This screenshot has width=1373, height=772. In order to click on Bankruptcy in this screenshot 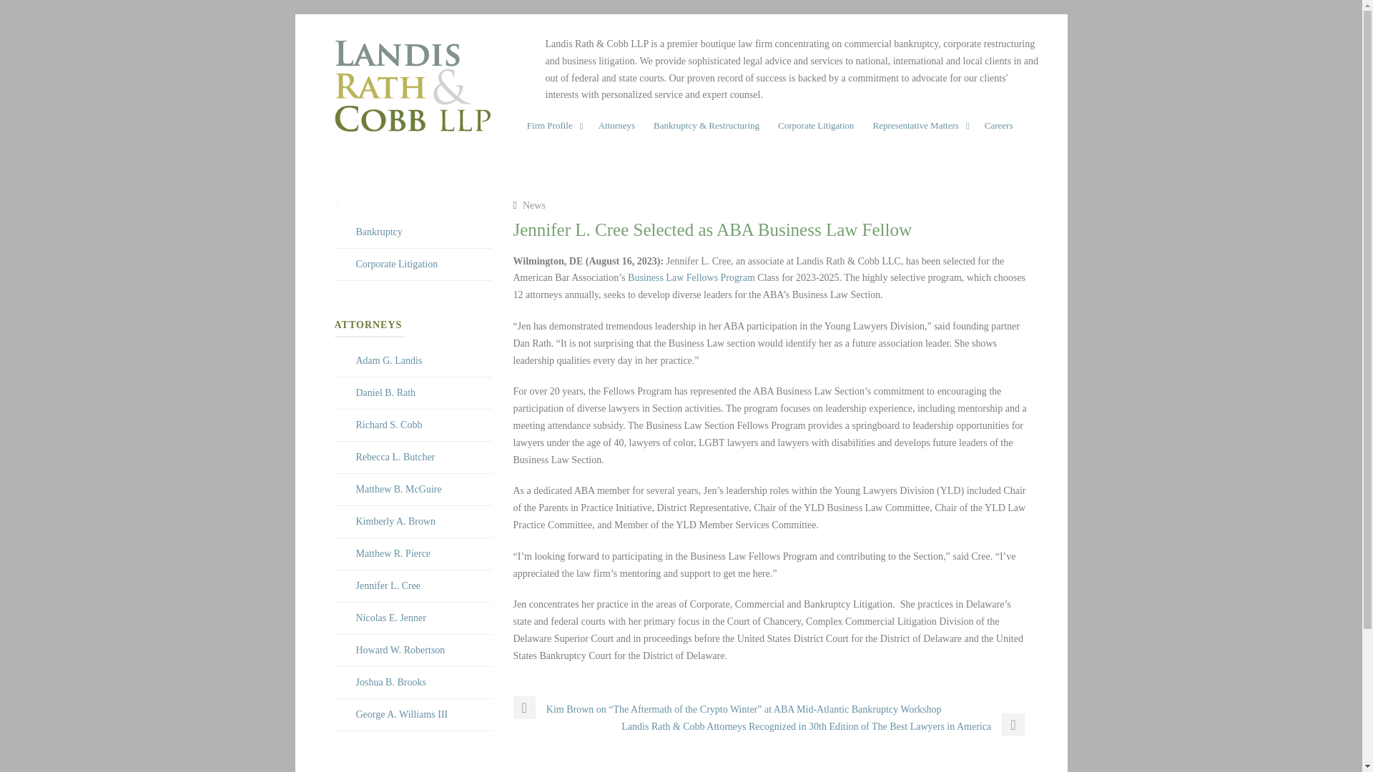, I will do `click(379, 232)`.